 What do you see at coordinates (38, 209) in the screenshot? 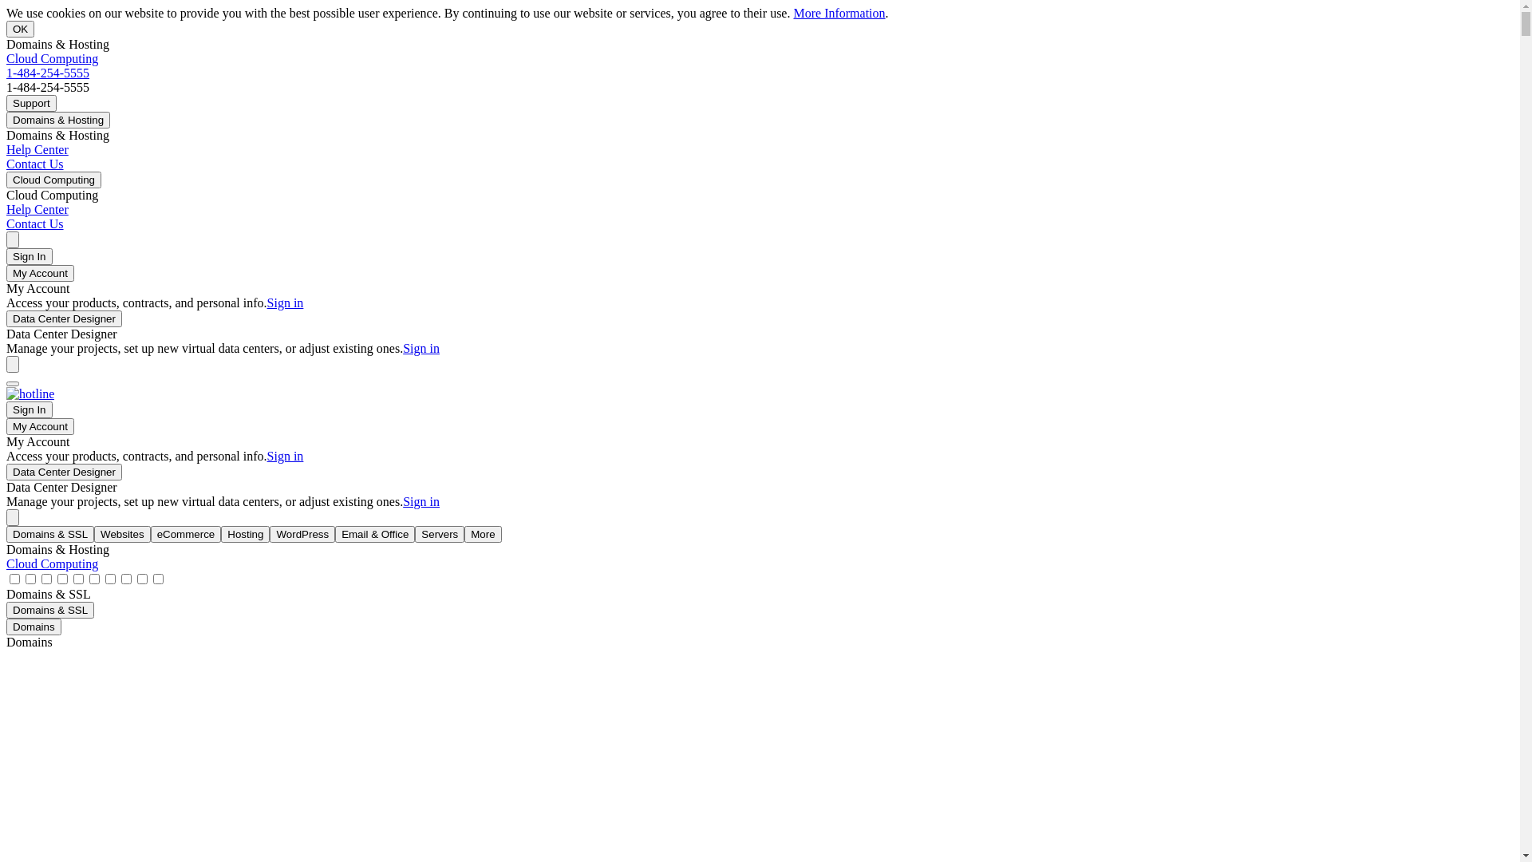
I see `Help Center` at bounding box center [38, 209].